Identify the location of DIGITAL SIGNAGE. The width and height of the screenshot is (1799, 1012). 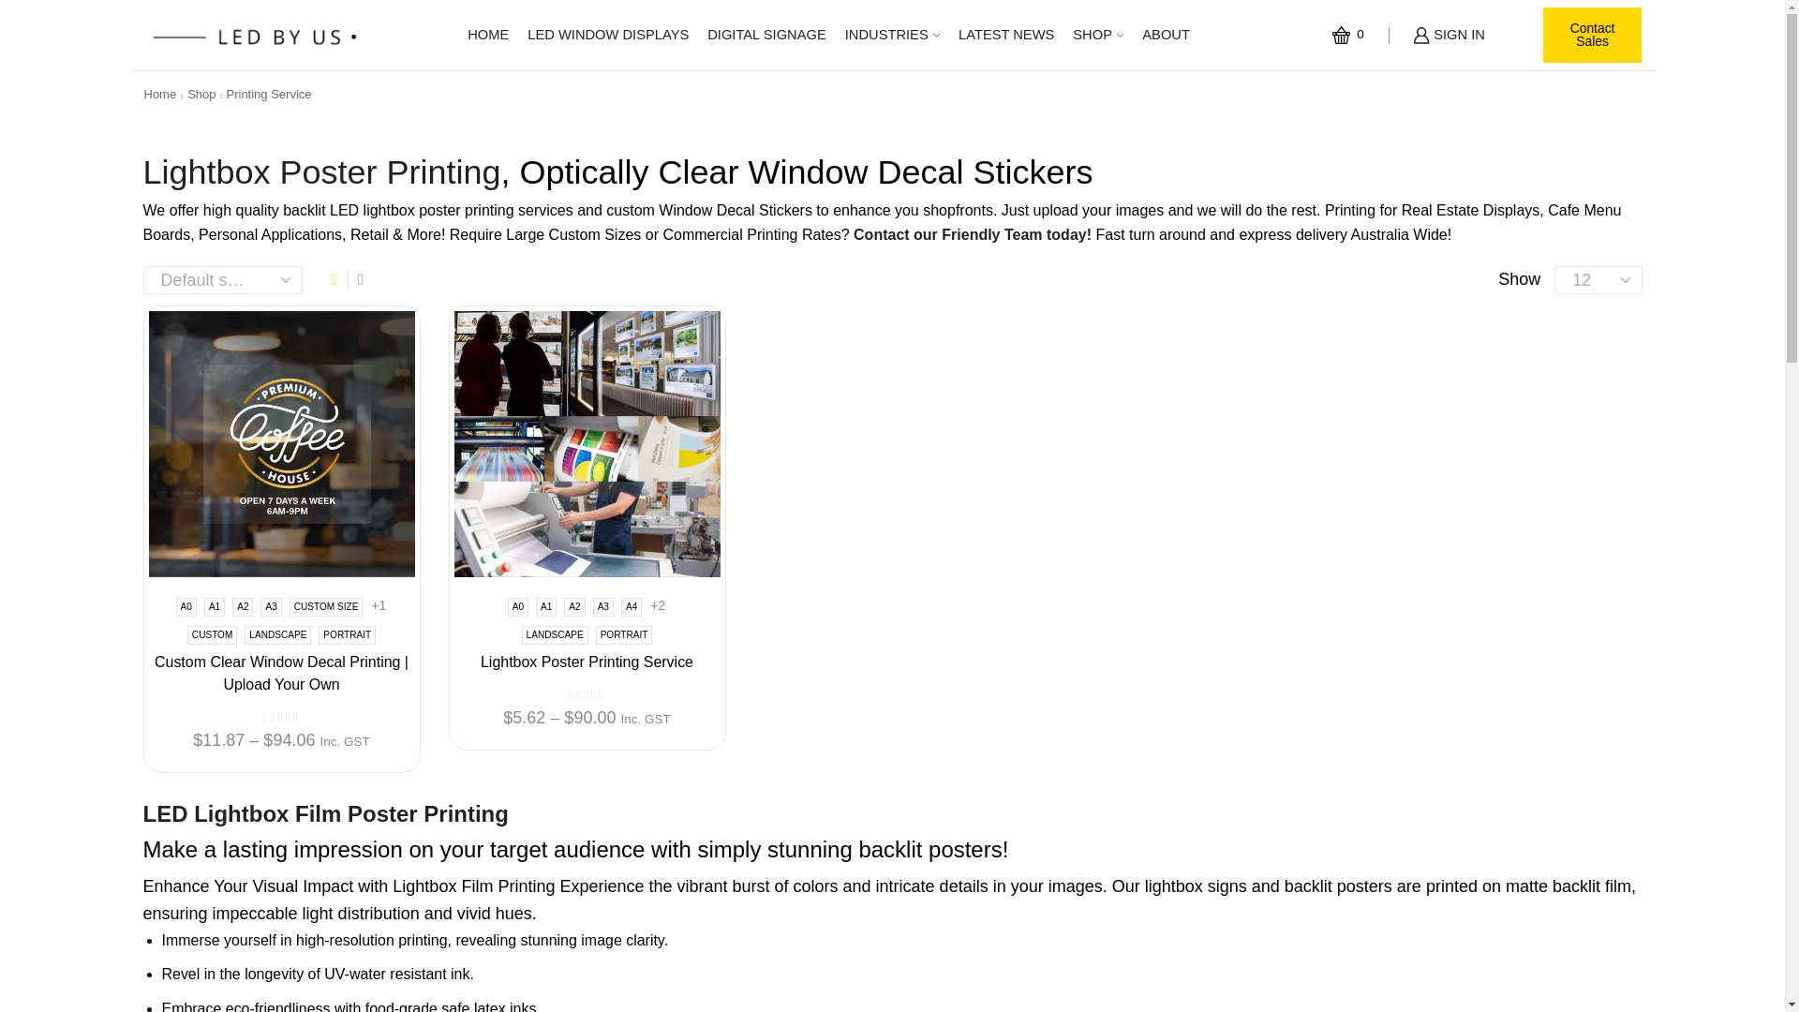
(766, 36).